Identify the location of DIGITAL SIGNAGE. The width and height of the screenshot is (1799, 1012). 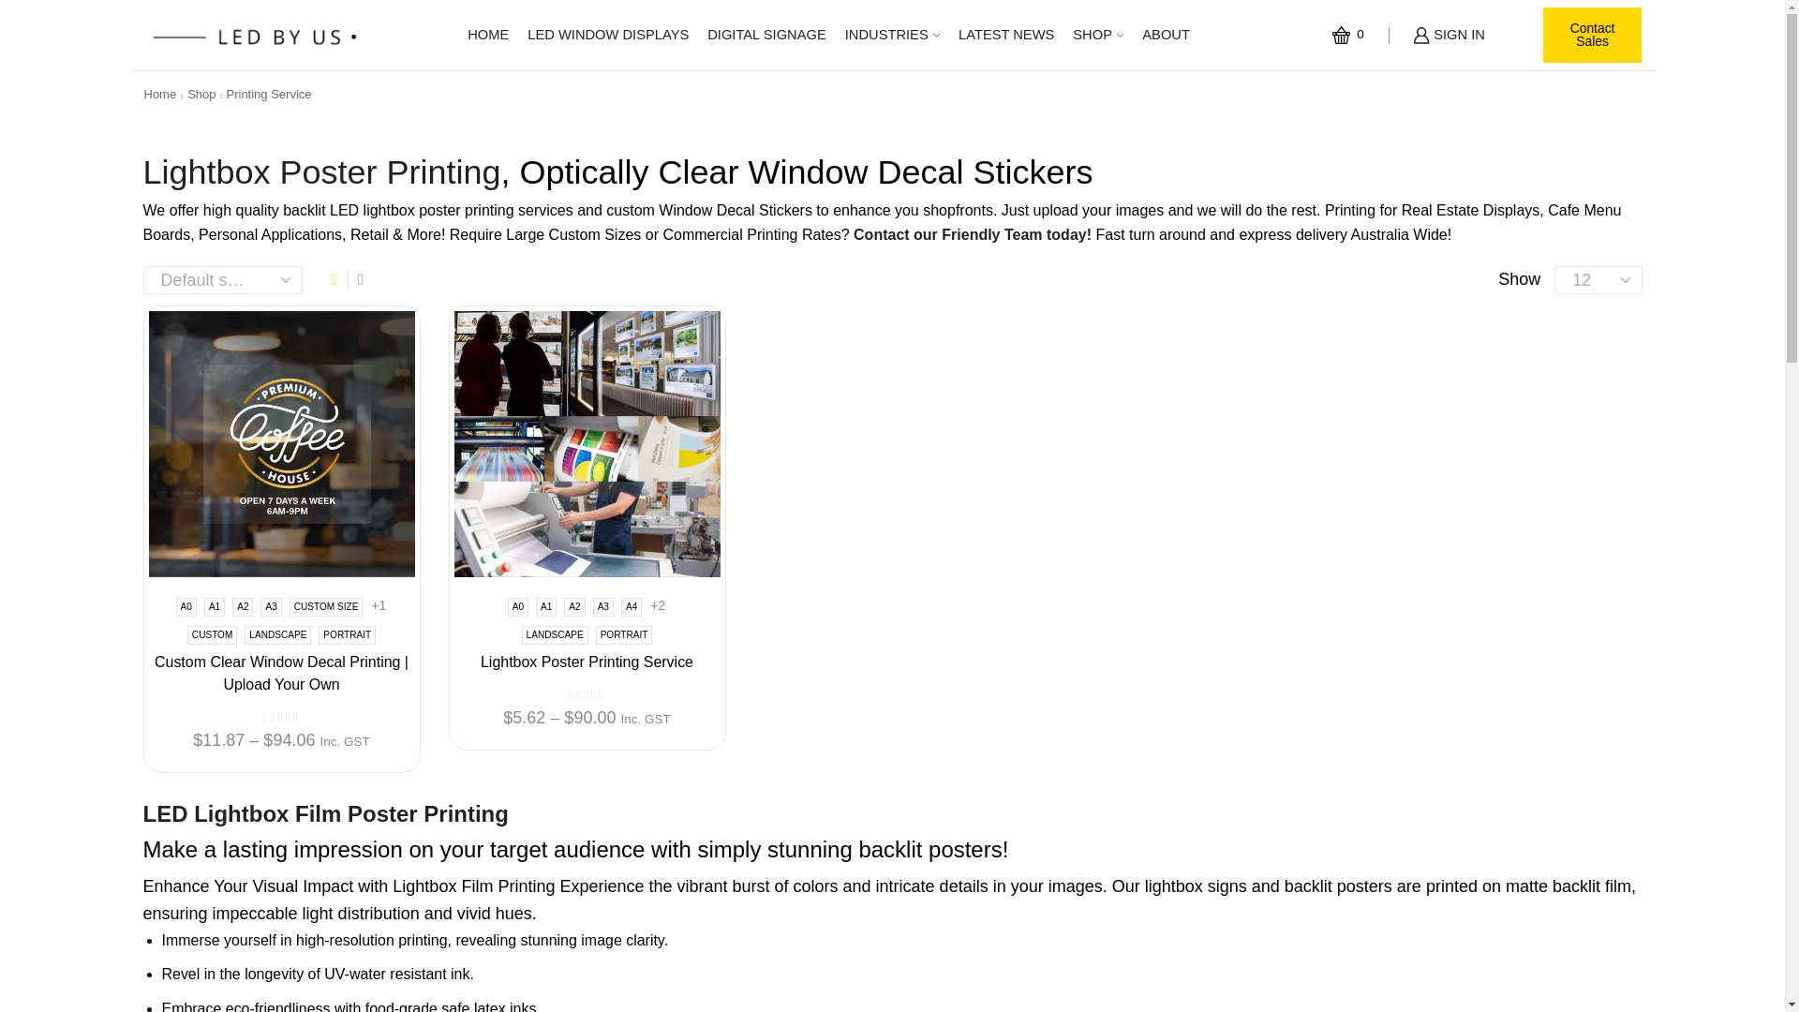
(766, 36).